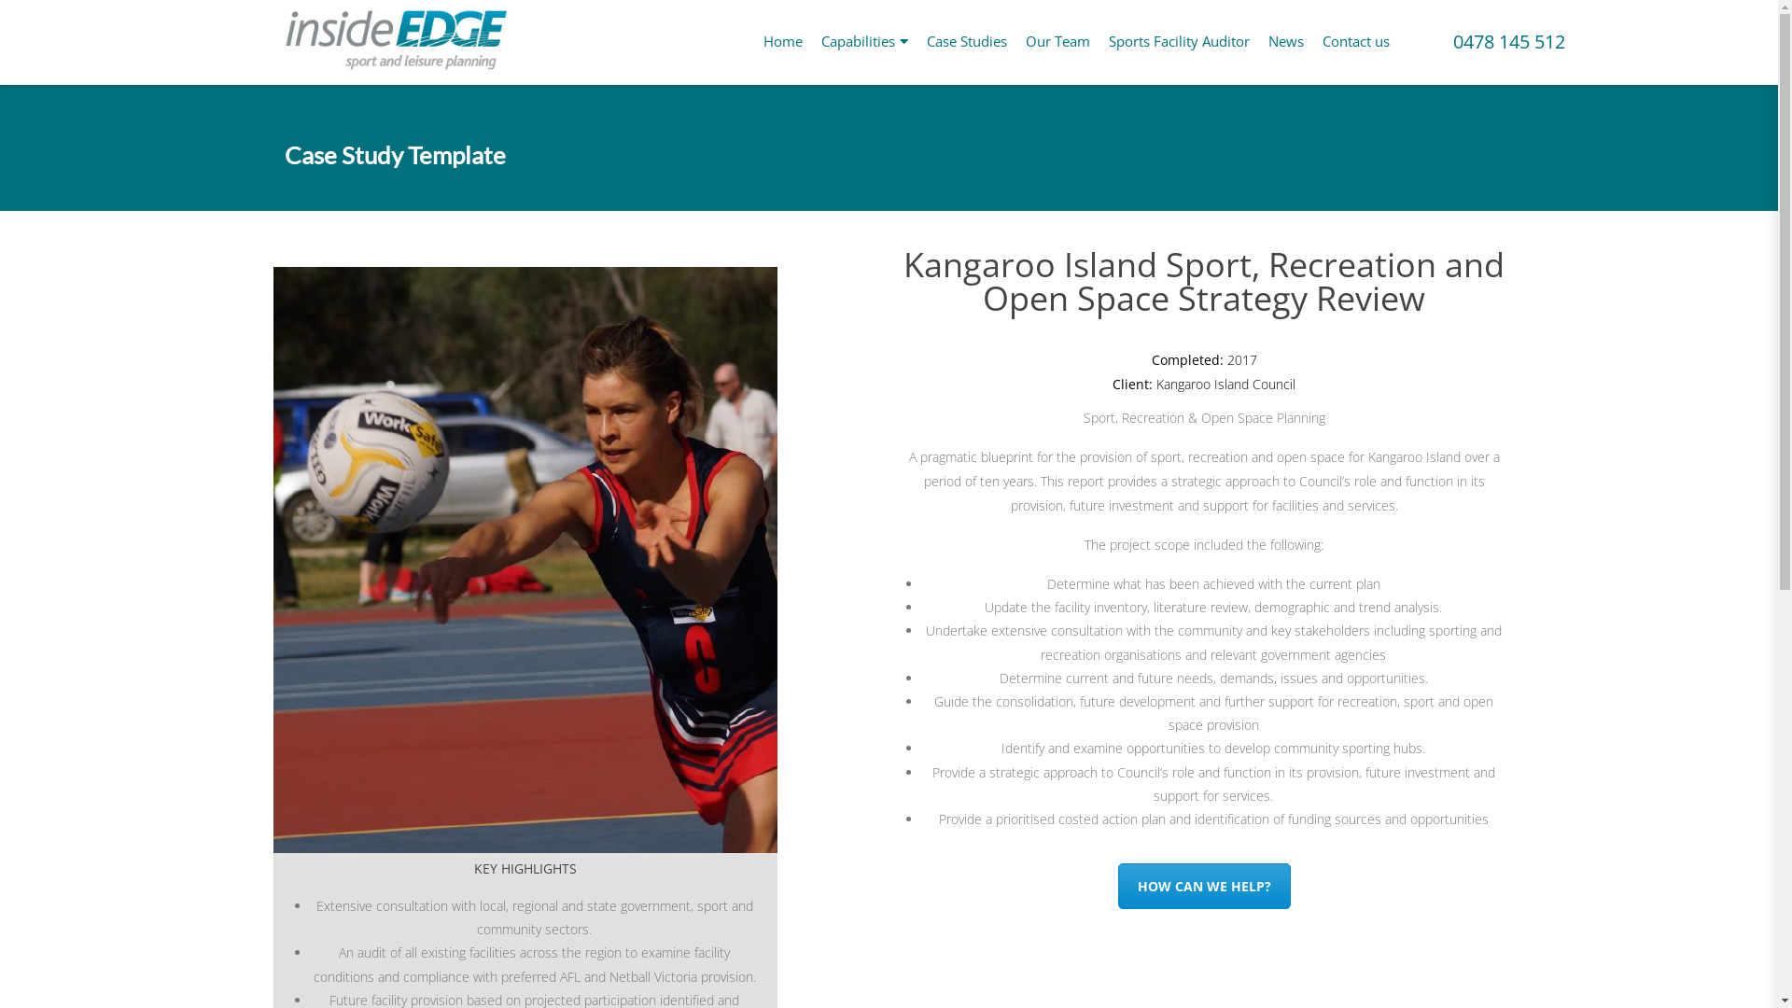  Describe the element at coordinates (1204, 887) in the screenshot. I see `HOW CAN WE HELP?` at that location.